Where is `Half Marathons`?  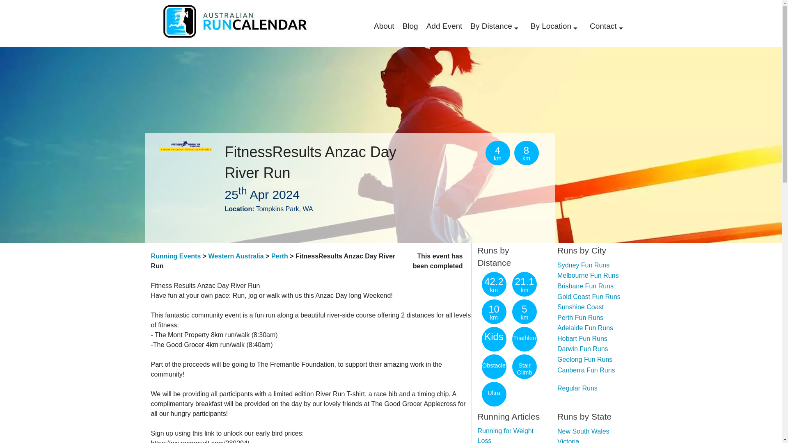
Half Marathons is located at coordinates (500, 54).